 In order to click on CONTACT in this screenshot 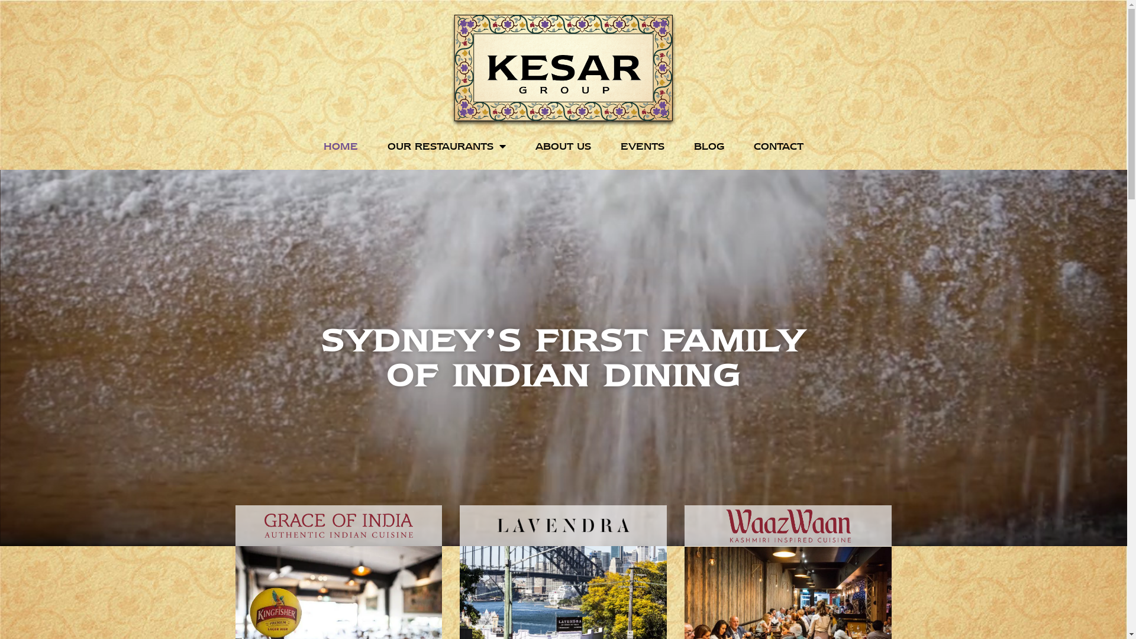, I will do `click(779, 146)`.